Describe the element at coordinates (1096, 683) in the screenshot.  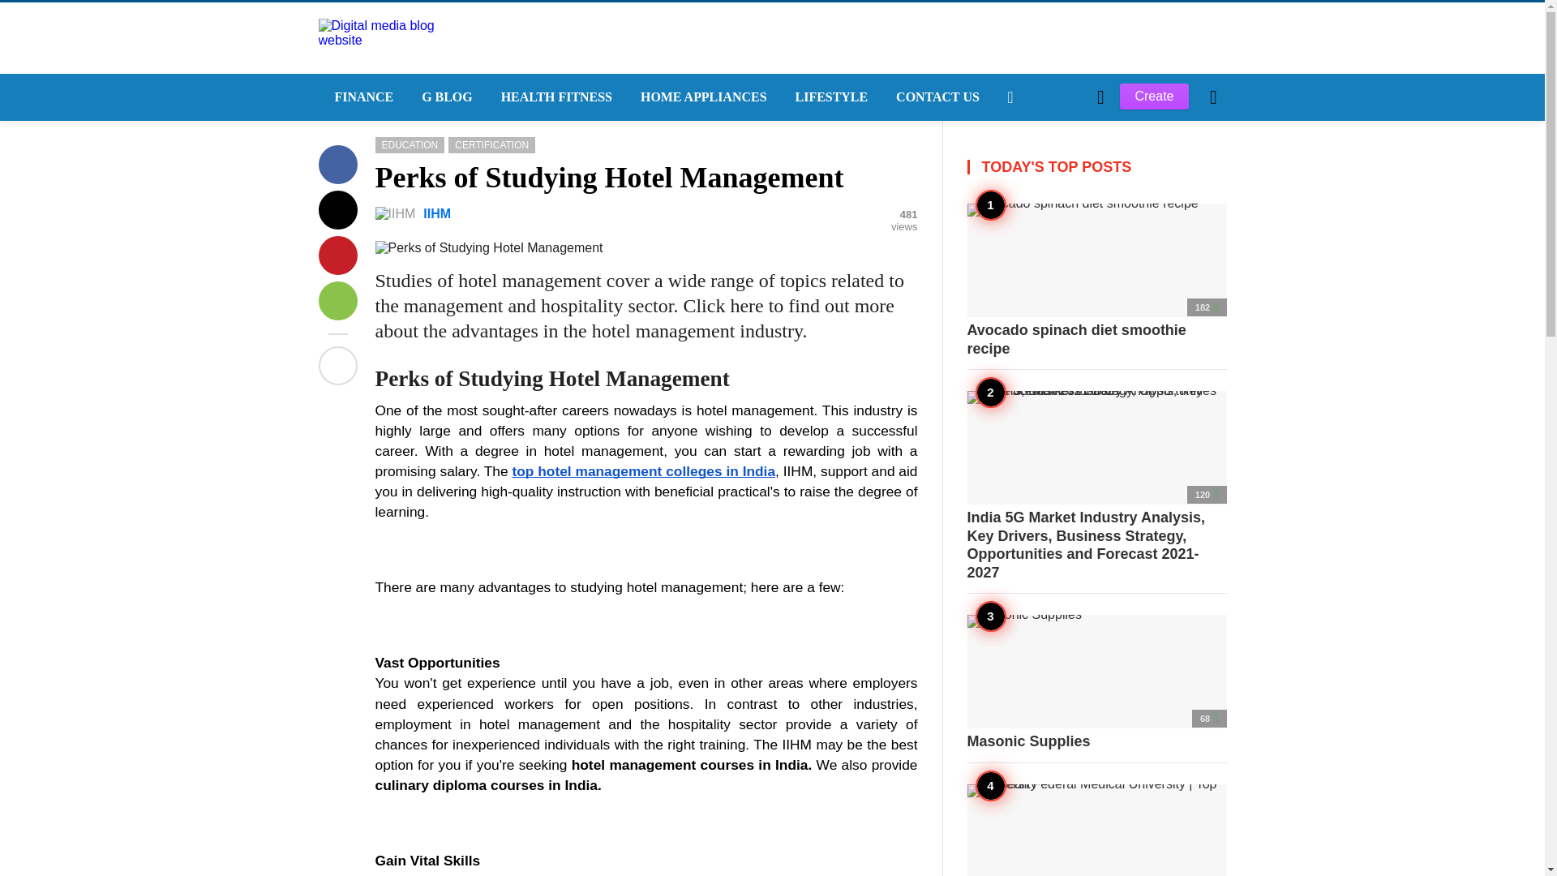
I see `Masonic Supplies` at that location.